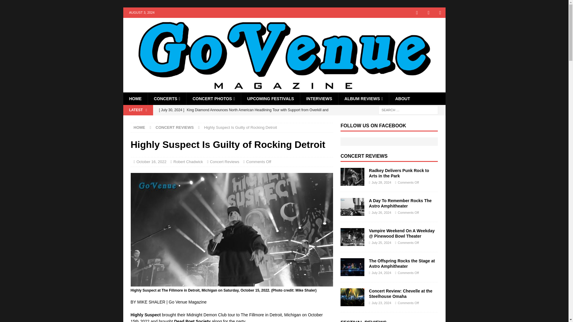 The height and width of the screenshot is (322, 573). What do you see at coordinates (270, 98) in the screenshot?
I see `UPCOMING FESTIVALS` at bounding box center [270, 98].